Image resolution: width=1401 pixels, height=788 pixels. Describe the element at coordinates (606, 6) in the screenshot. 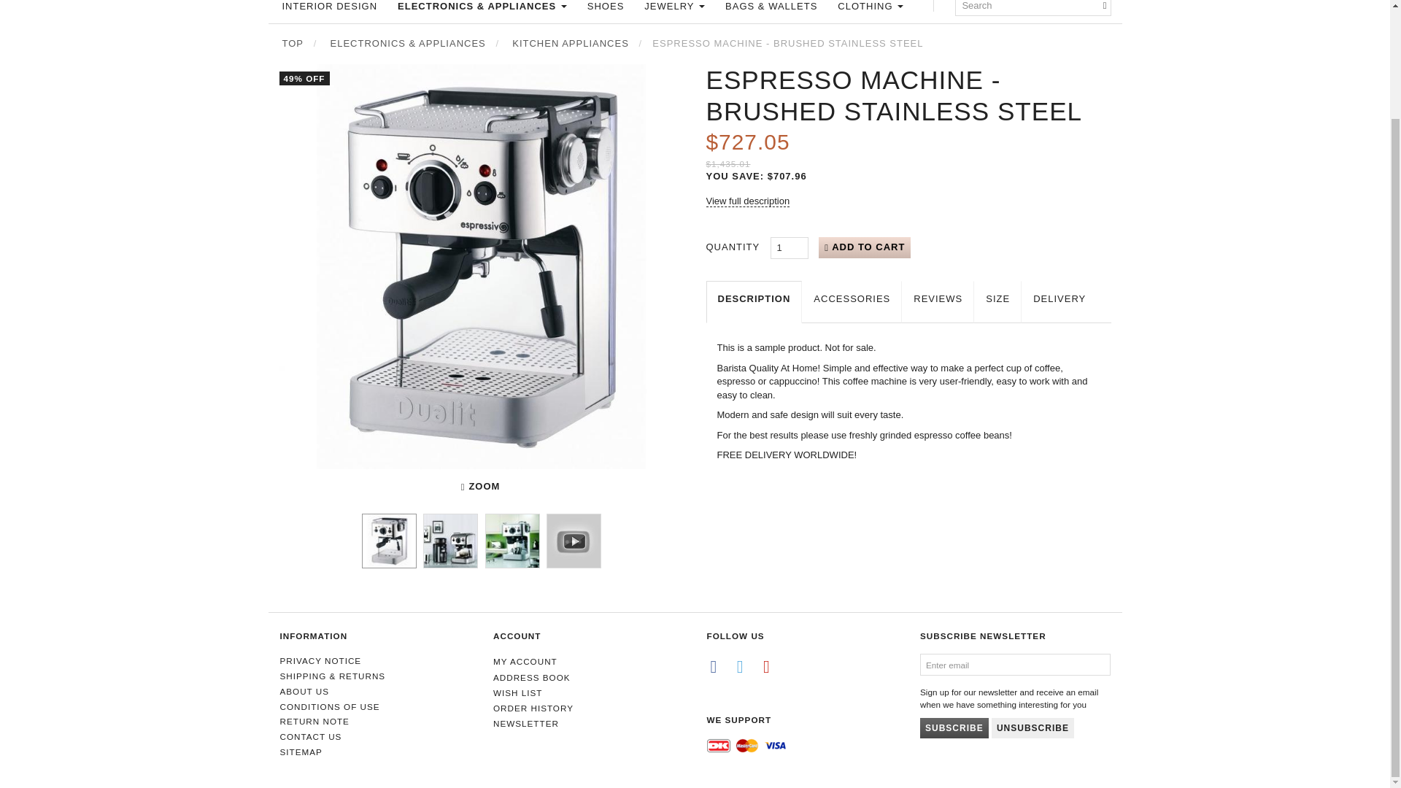

I see `SHOES` at that location.